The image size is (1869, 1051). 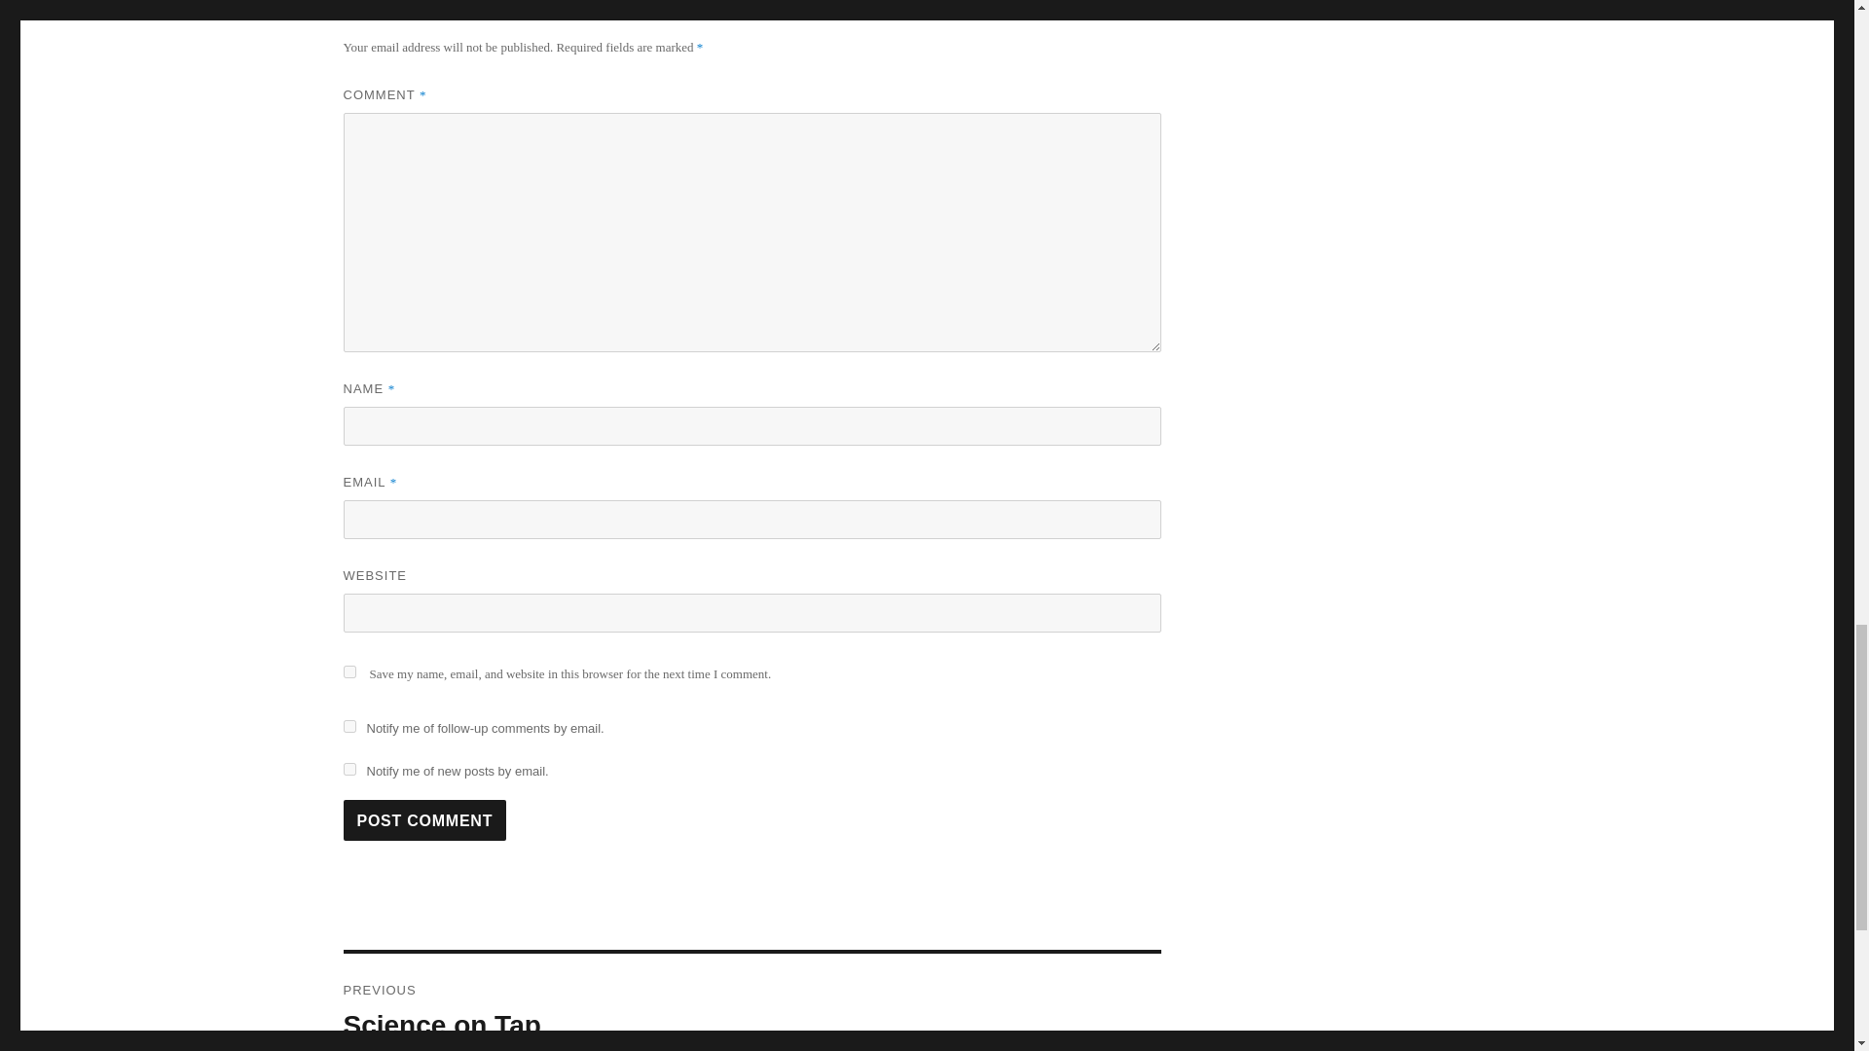 I want to click on Post Comment, so click(x=424, y=819).